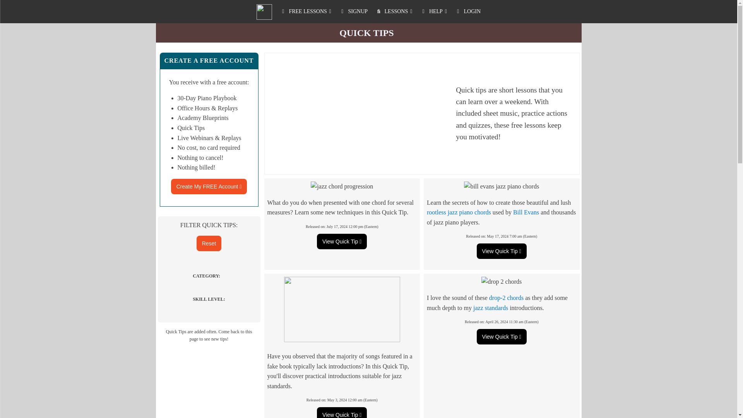  What do you see at coordinates (353, 12) in the screenshot?
I see `SIGNUP` at bounding box center [353, 12].